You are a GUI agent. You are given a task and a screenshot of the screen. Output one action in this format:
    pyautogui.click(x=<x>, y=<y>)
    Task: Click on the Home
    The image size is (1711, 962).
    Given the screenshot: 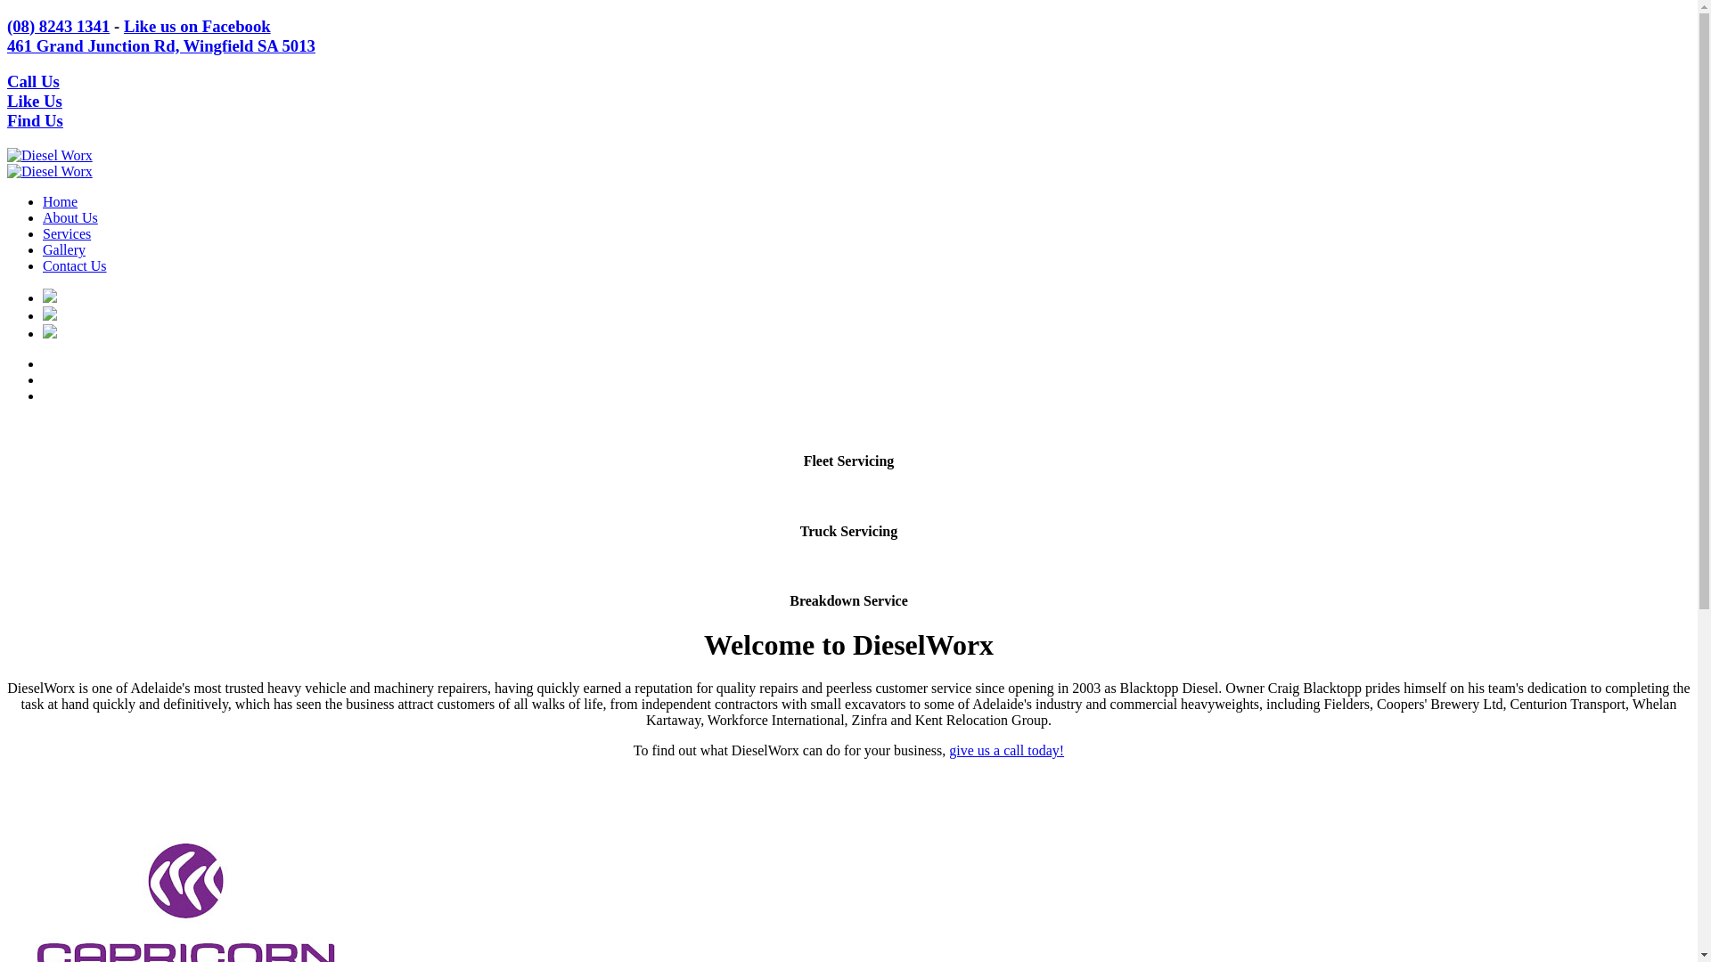 What is the action you would take?
    pyautogui.click(x=61, y=201)
    